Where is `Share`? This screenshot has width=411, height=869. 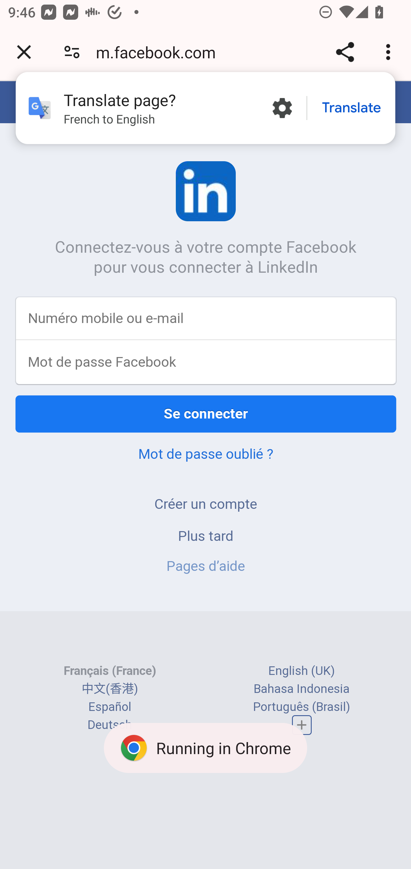
Share is located at coordinates (345, 52).